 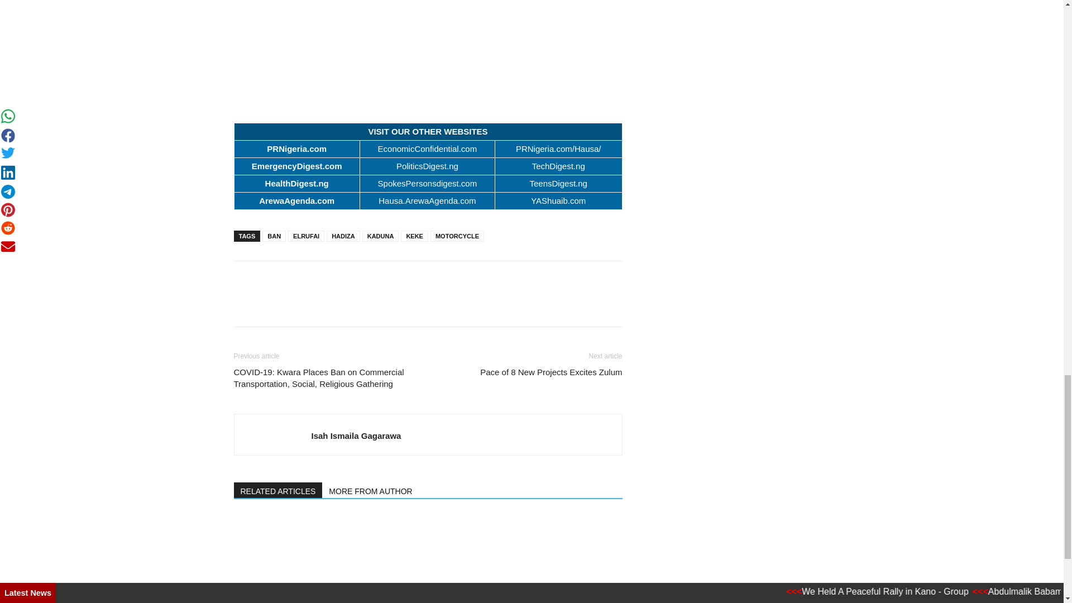 What do you see at coordinates (428, 48) in the screenshot?
I see `Arewa Award` at bounding box center [428, 48].